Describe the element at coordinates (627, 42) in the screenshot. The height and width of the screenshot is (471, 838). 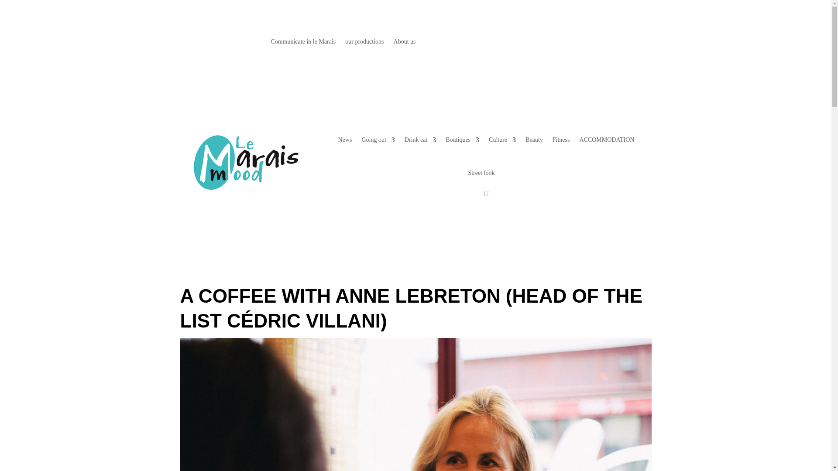
I see `Follow on Youtube` at that location.